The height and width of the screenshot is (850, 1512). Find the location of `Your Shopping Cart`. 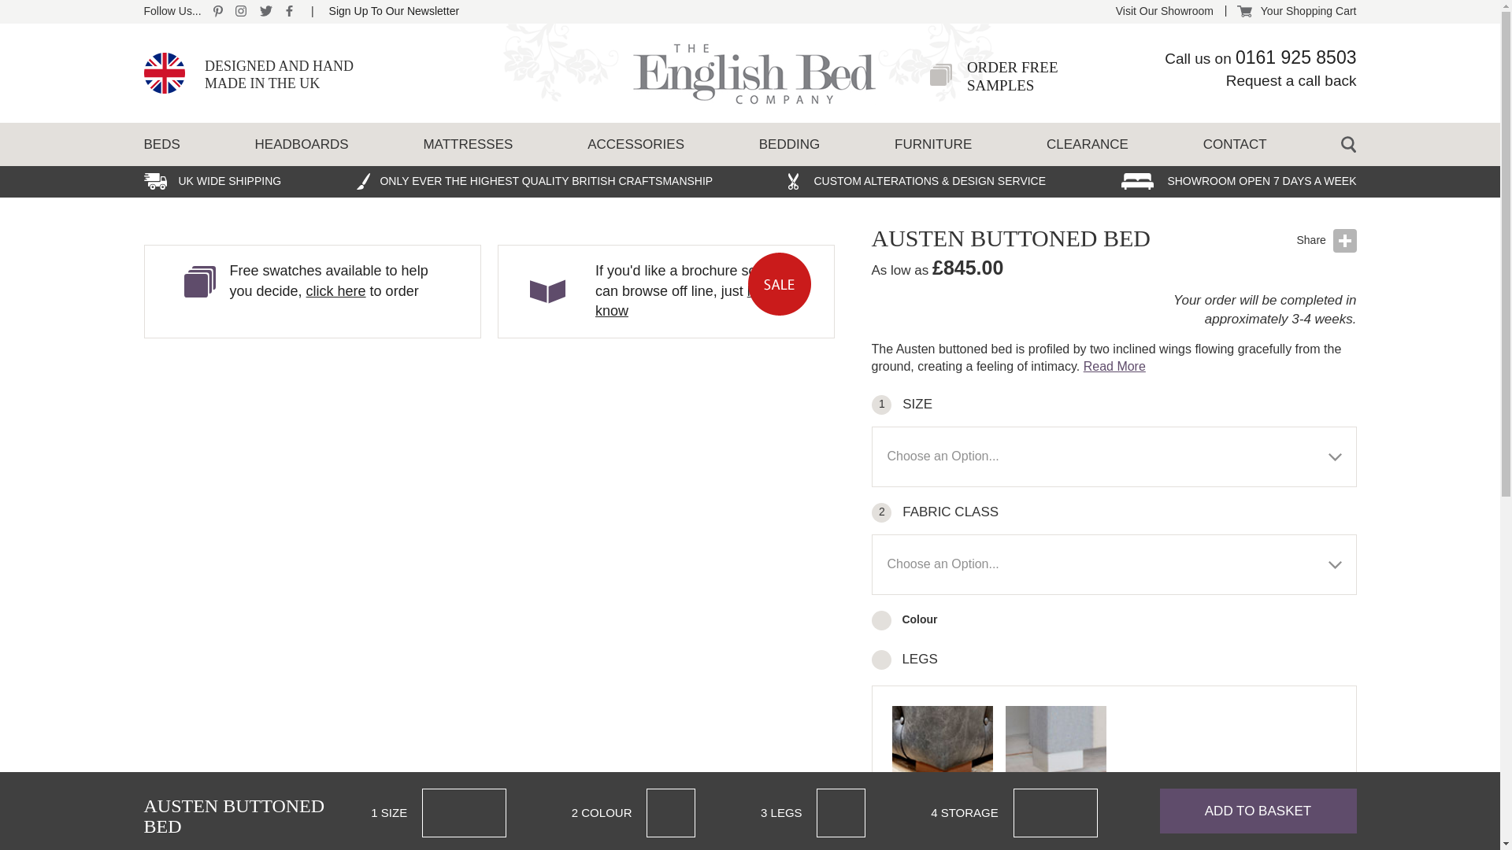

Your Shopping Cart is located at coordinates (1296, 11).